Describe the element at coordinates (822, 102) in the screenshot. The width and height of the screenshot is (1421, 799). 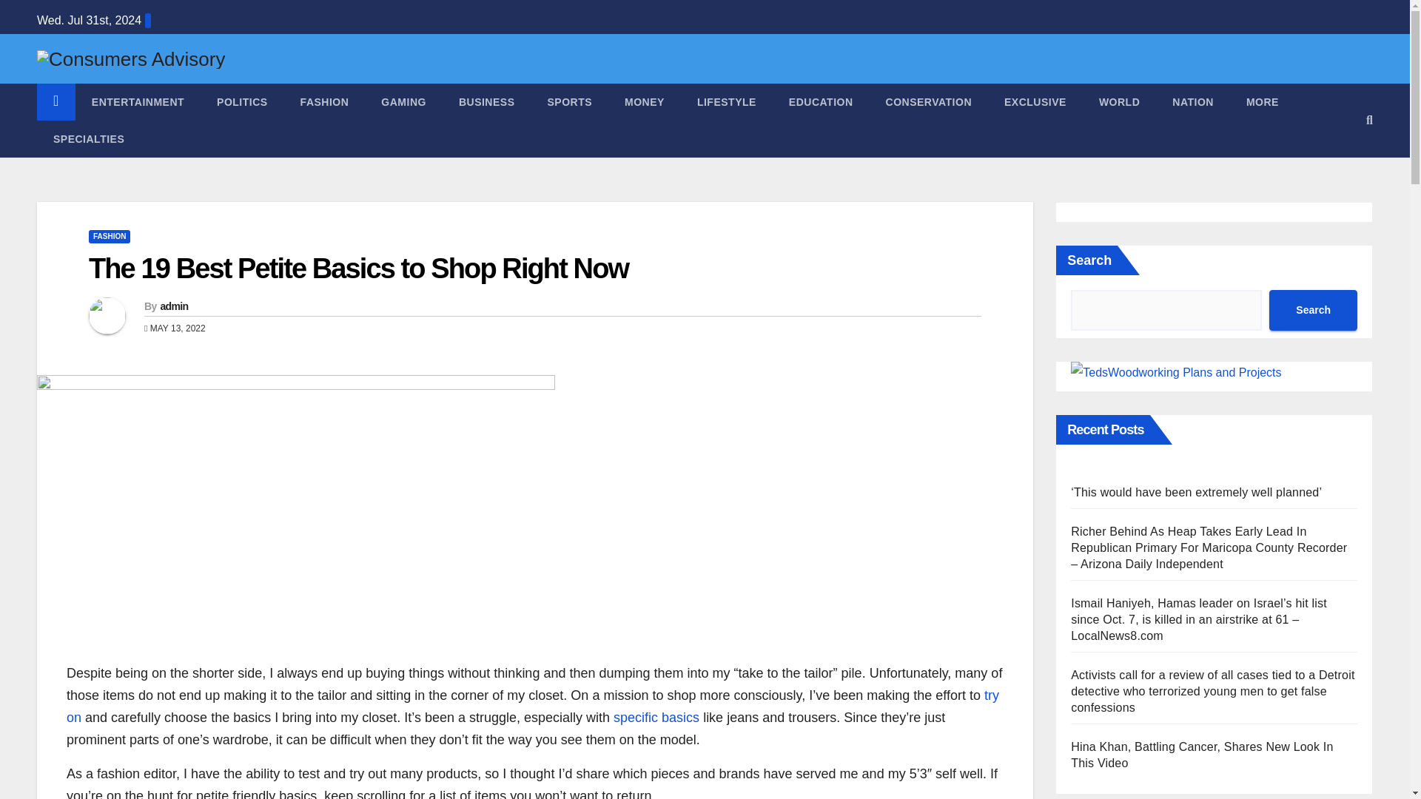
I see `Education` at that location.